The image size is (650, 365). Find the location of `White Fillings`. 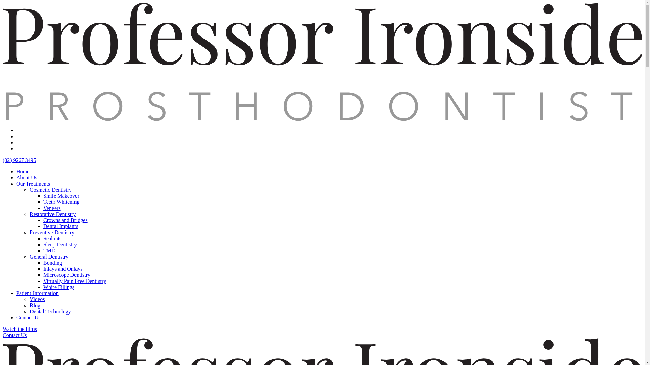

White Fillings is located at coordinates (59, 287).